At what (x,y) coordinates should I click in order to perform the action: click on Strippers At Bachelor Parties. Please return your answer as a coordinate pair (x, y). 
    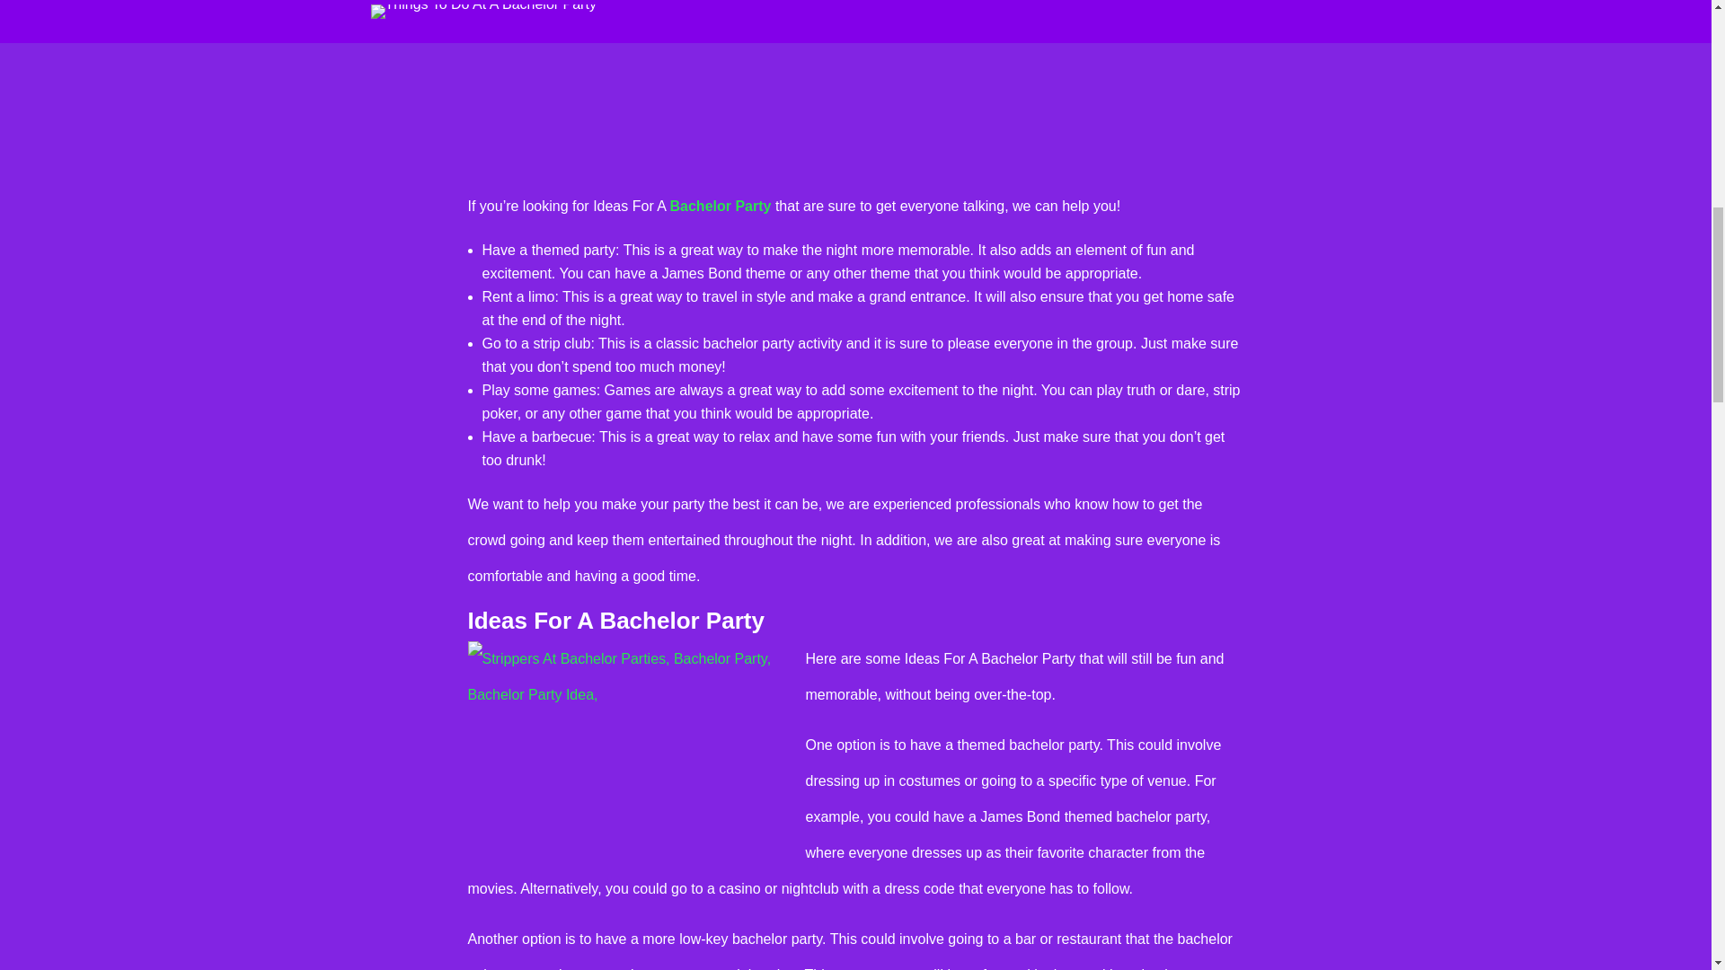
    Looking at the image, I should click on (629, 749).